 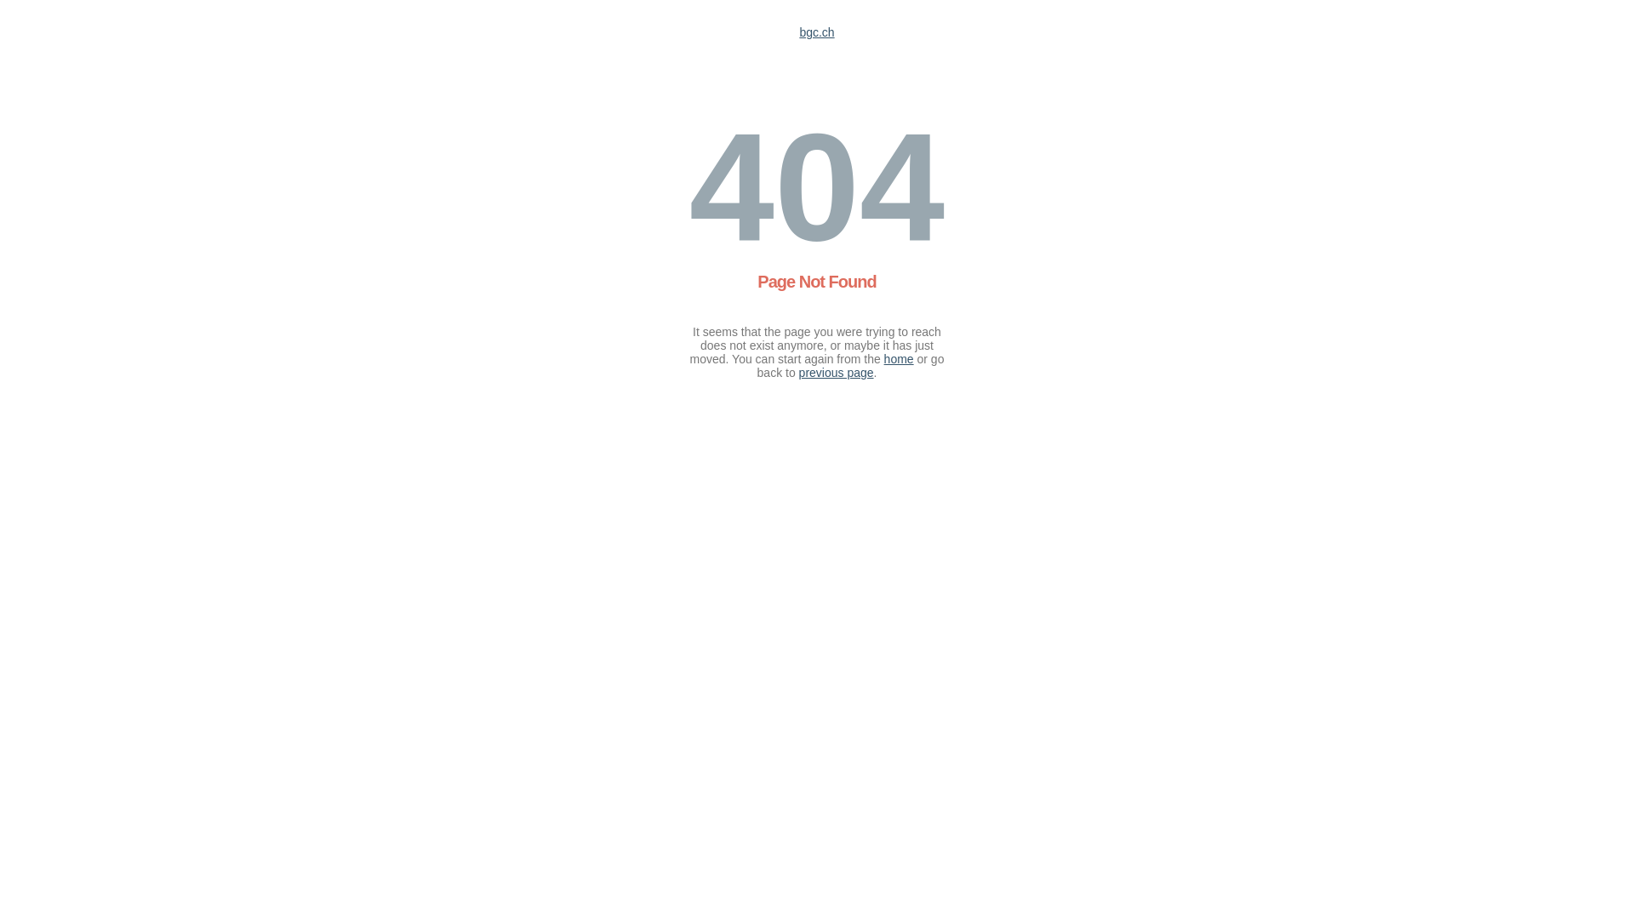 I want to click on previous page, so click(x=837, y=373).